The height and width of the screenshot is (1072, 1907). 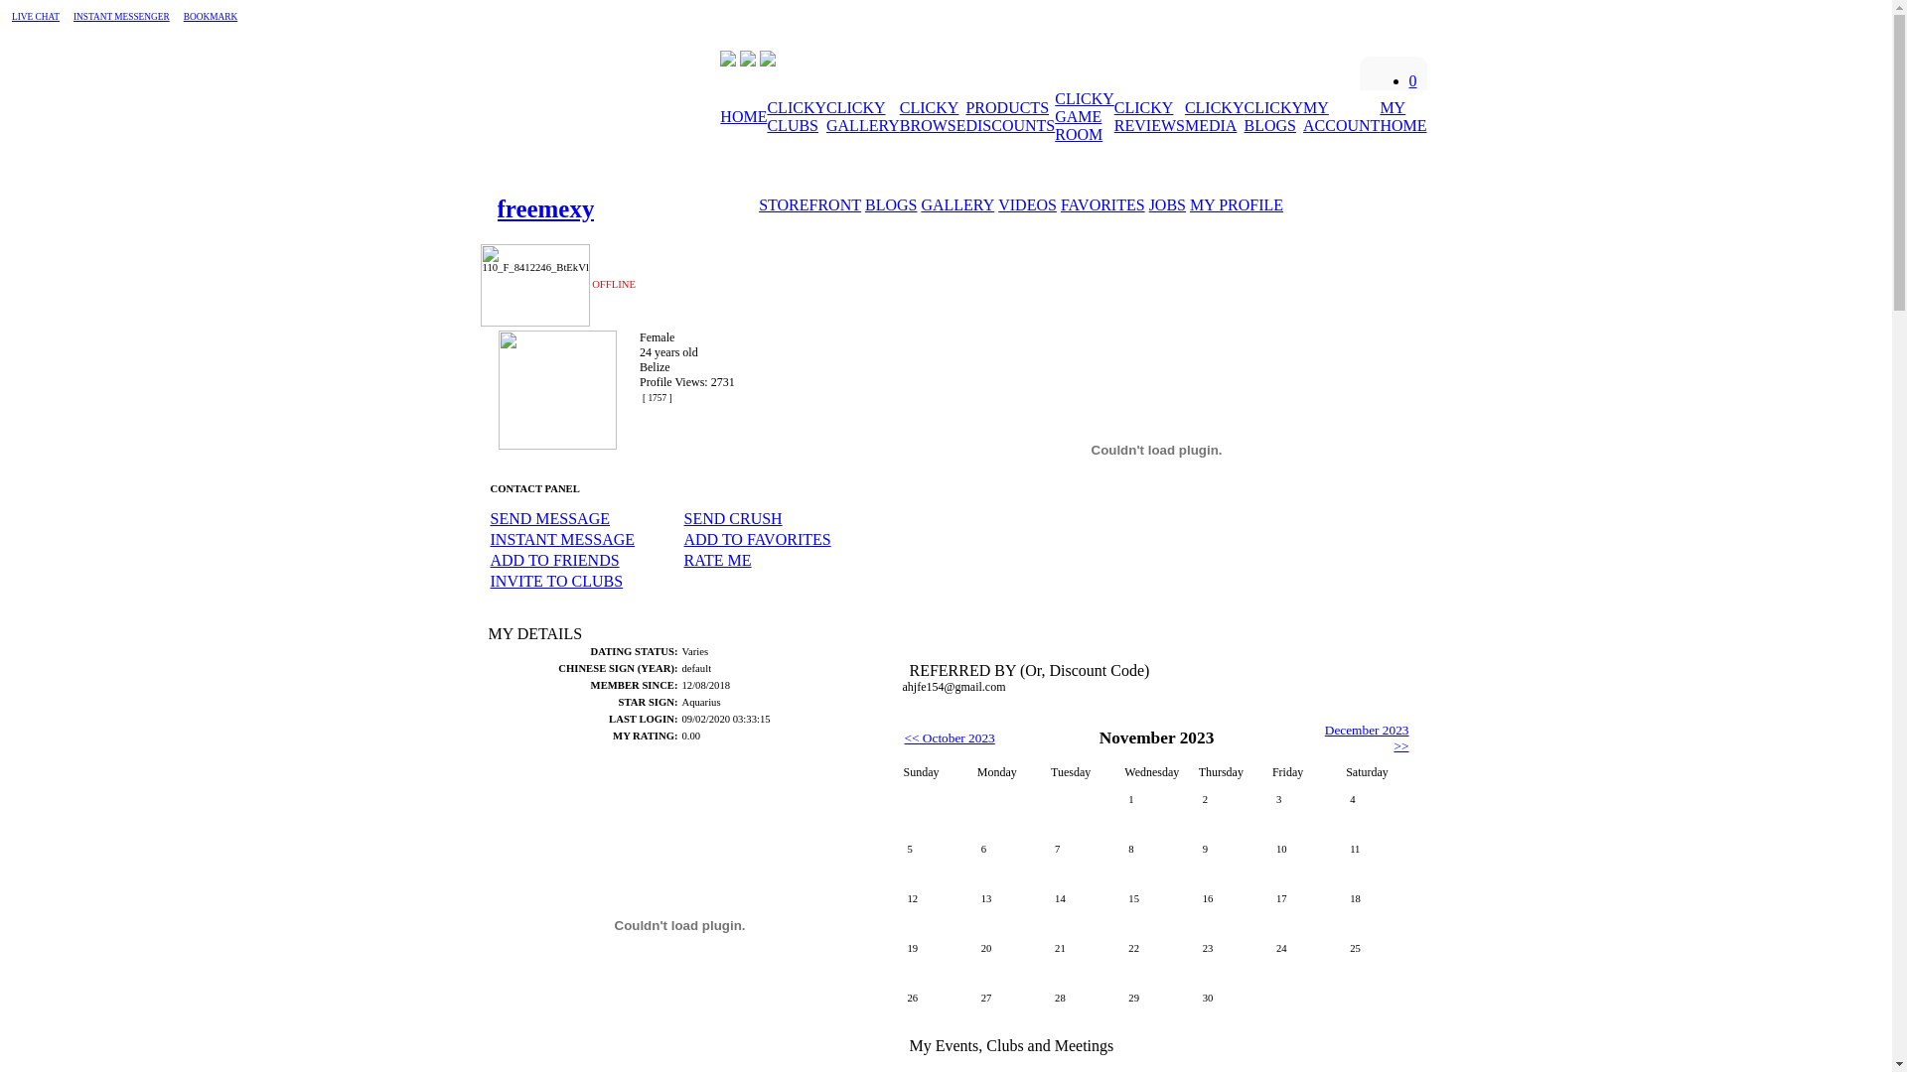 What do you see at coordinates (1156, 959) in the screenshot?
I see `22` at bounding box center [1156, 959].